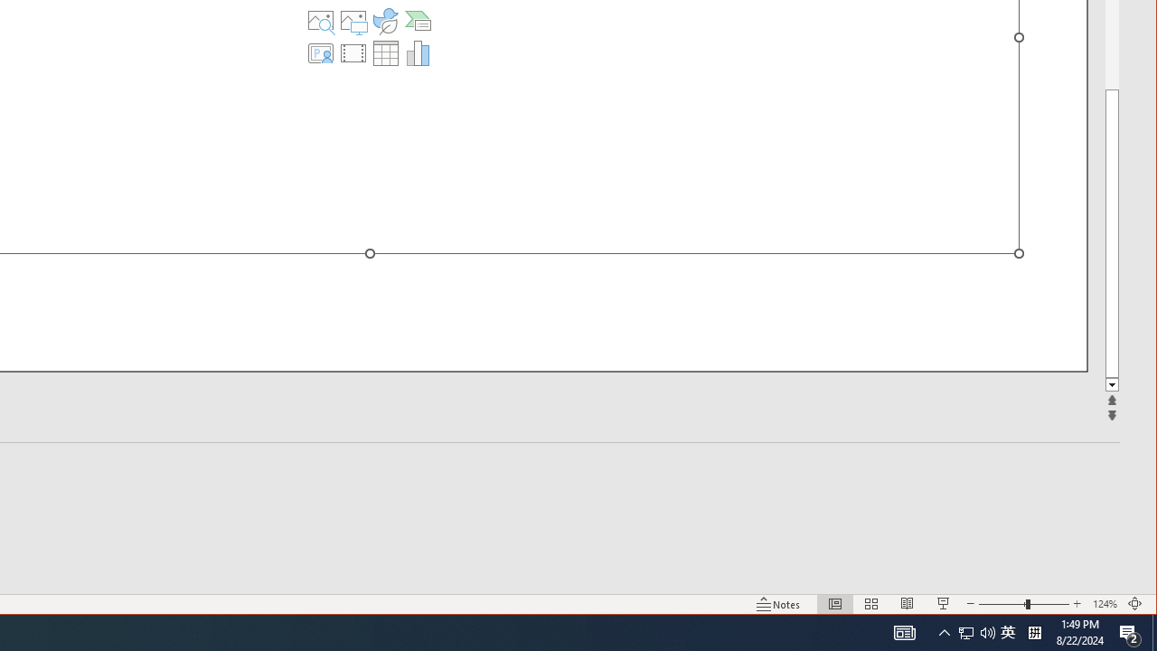  Describe the element at coordinates (1034, 633) in the screenshot. I see `Insert a SmartArt Graphic` at that location.